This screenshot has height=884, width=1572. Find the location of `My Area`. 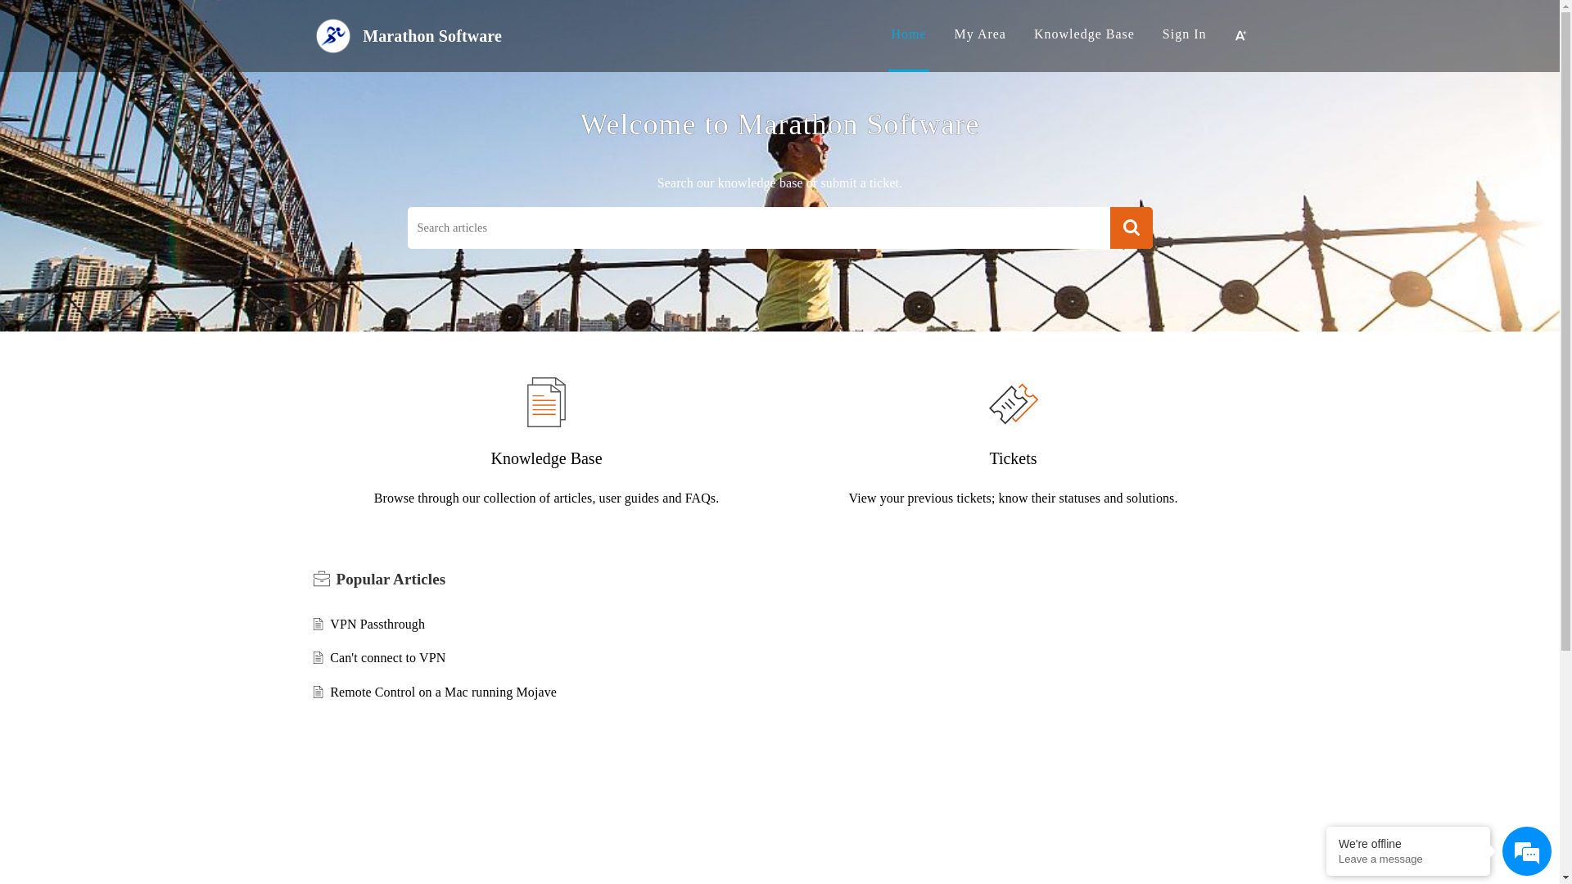

My Area is located at coordinates (981, 34).